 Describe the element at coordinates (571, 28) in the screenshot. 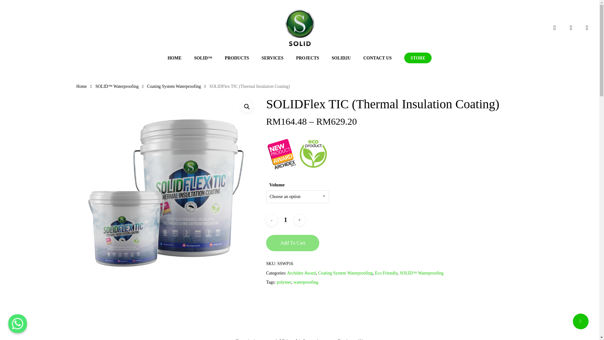

I see `account` at that location.